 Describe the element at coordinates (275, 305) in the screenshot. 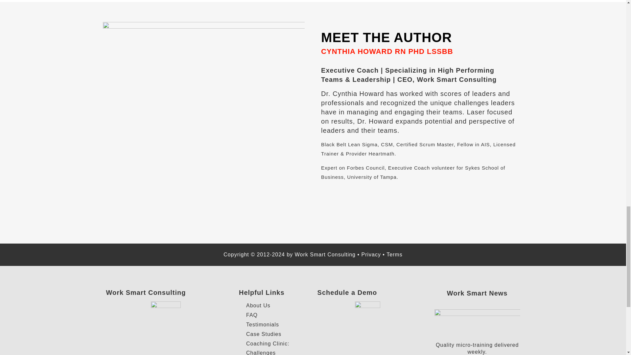

I see `About Us` at that location.